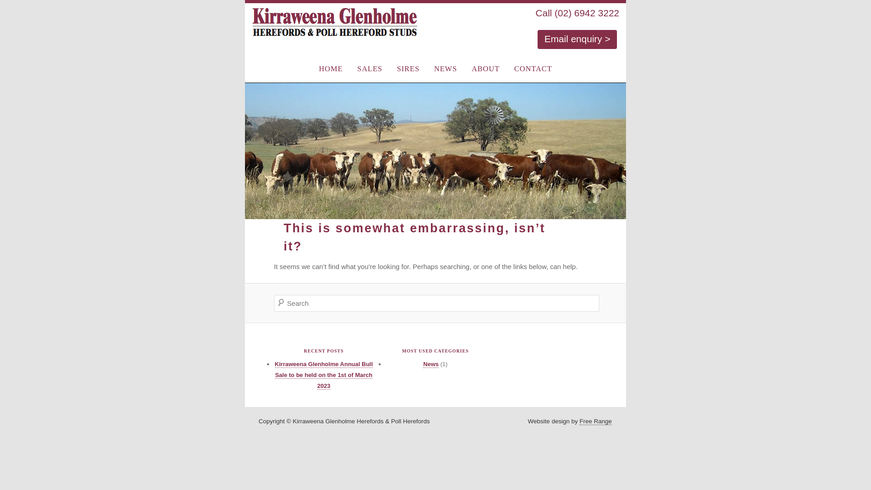 The image size is (871, 490). Describe the element at coordinates (14, 6) in the screenshot. I see `Search` at that location.